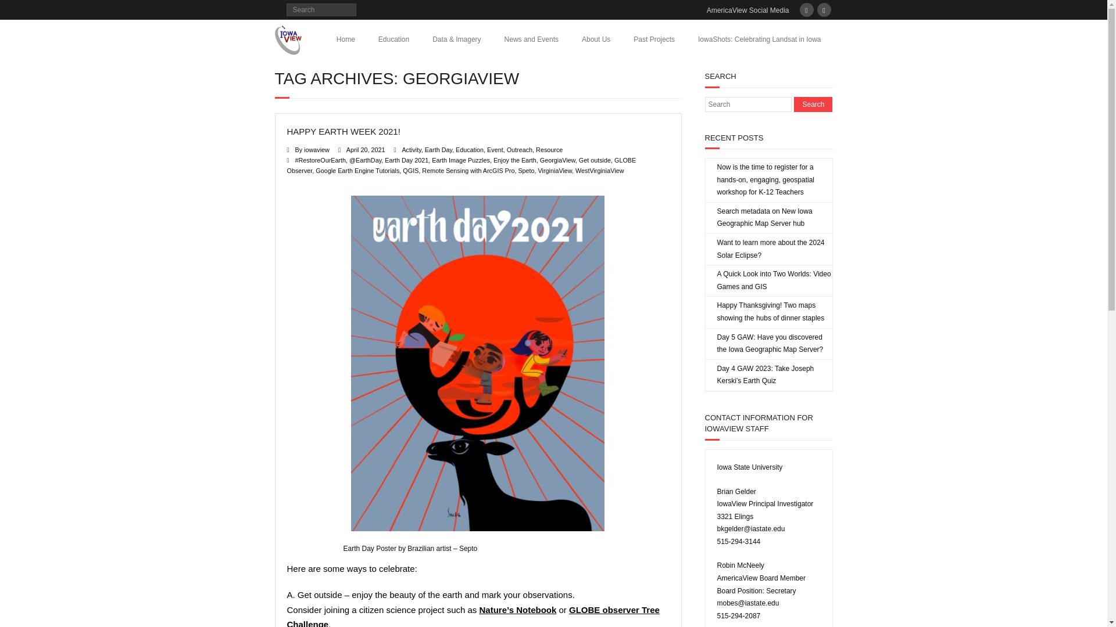  What do you see at coordinates (344, 131) in the screenshot?
I see `Permalink to Happy Earth Week 2021!` at bounding box center [344, 131].